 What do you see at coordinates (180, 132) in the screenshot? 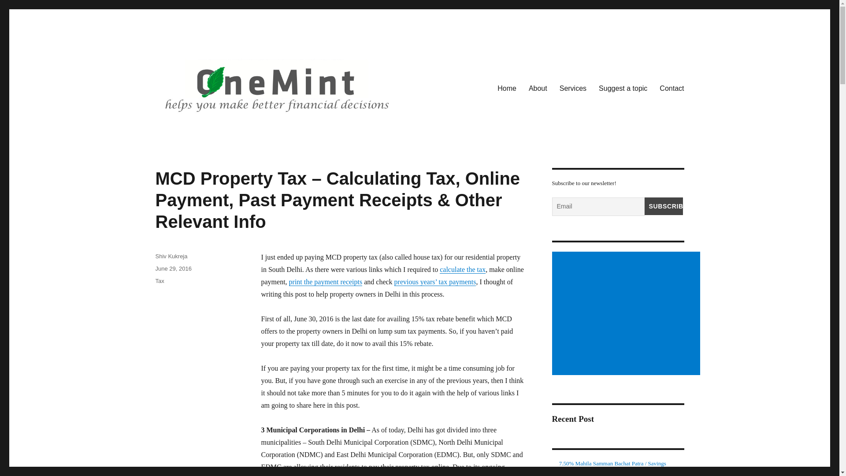
I see `OneMint` at bounding box center [180, 132].